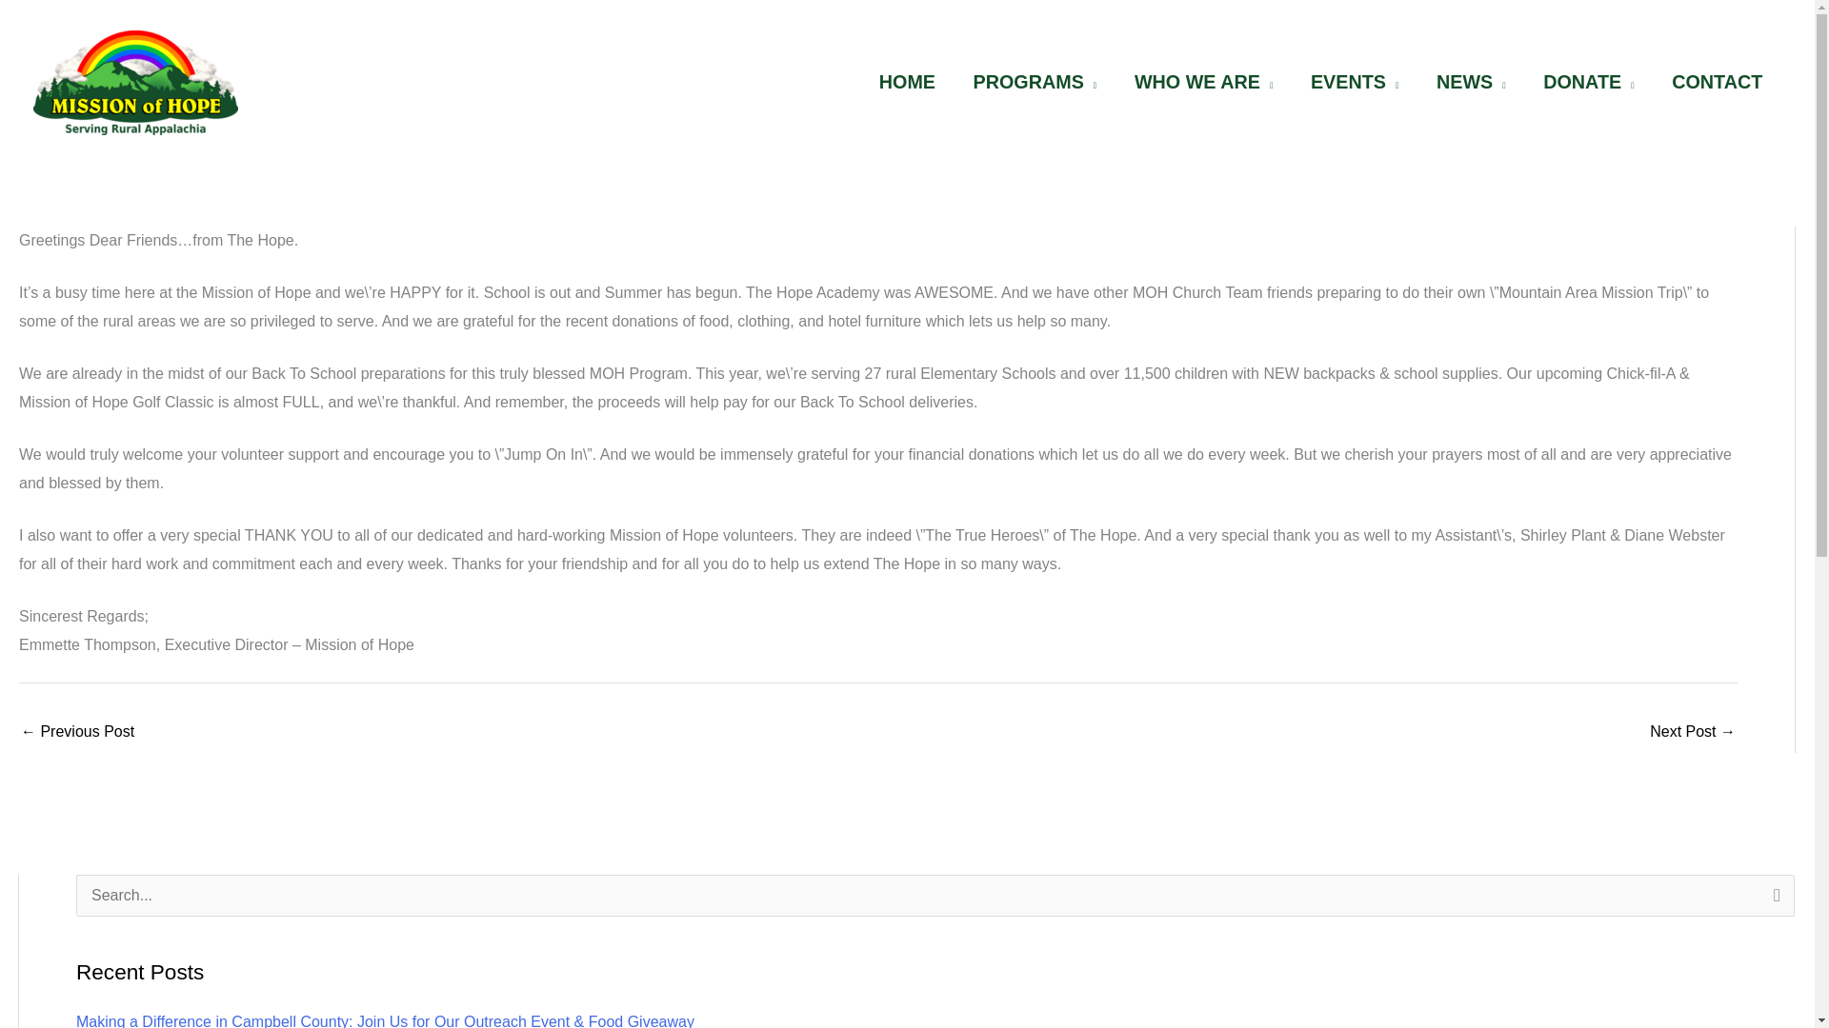 The image size is (1829, 1028). Describe the element at coordinates (76, 733) in the screenshot. I see `Handicap Ramps Needed Desperately...Will You Help Us?` at that location.